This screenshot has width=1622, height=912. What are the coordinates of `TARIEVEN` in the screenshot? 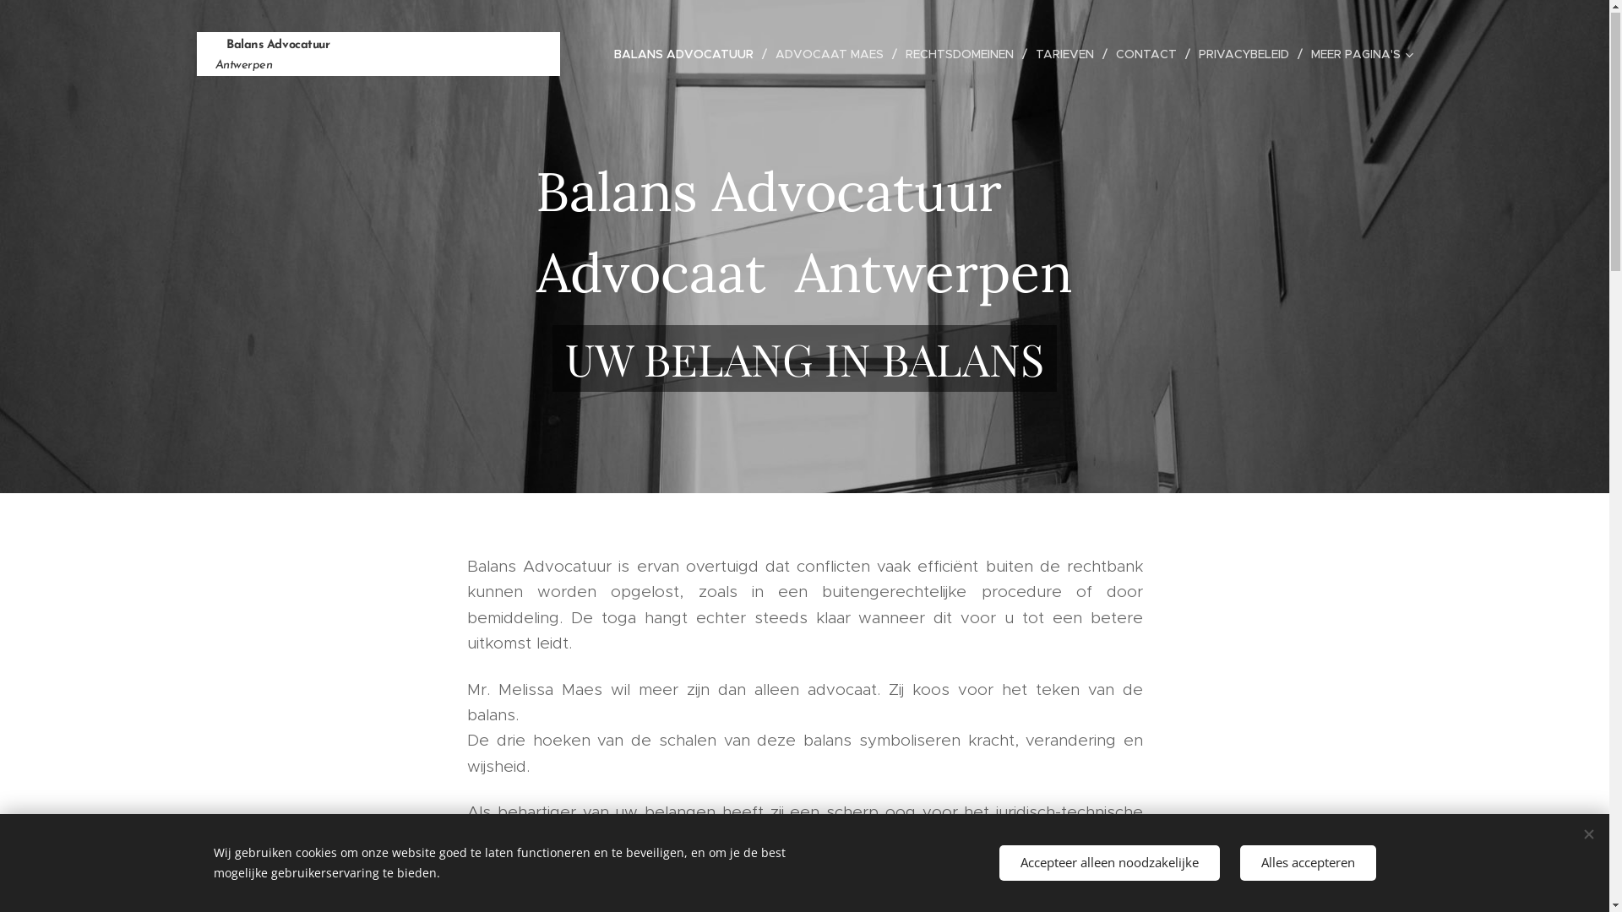 It's located at (1068, 55).